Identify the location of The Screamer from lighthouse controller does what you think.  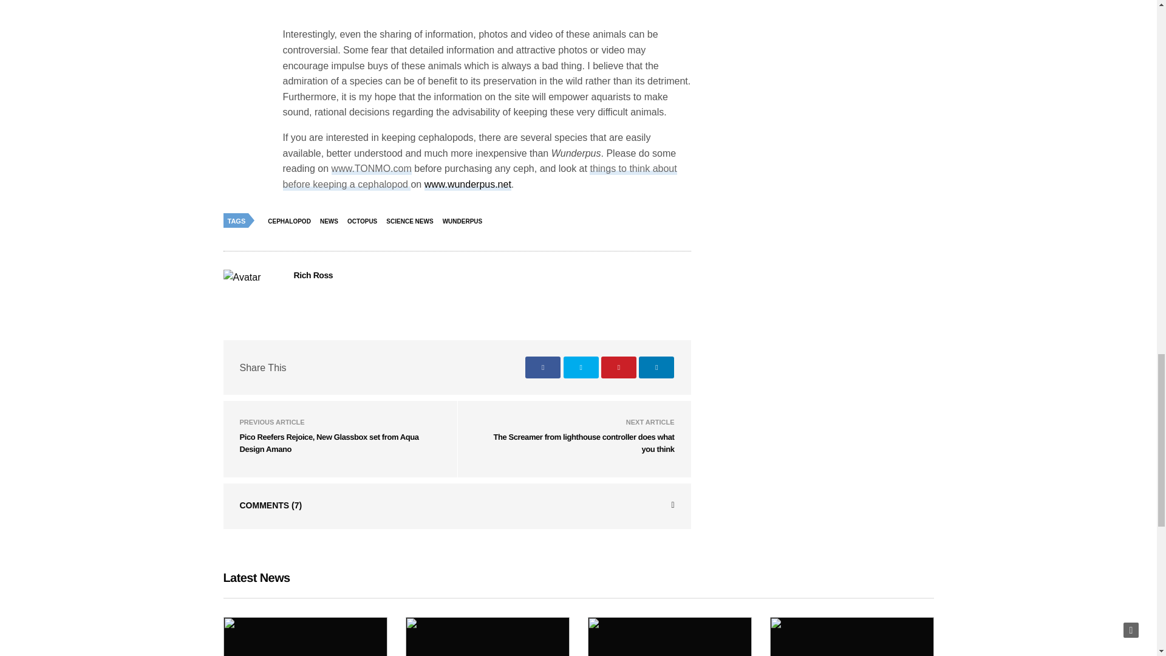
(584, 443).